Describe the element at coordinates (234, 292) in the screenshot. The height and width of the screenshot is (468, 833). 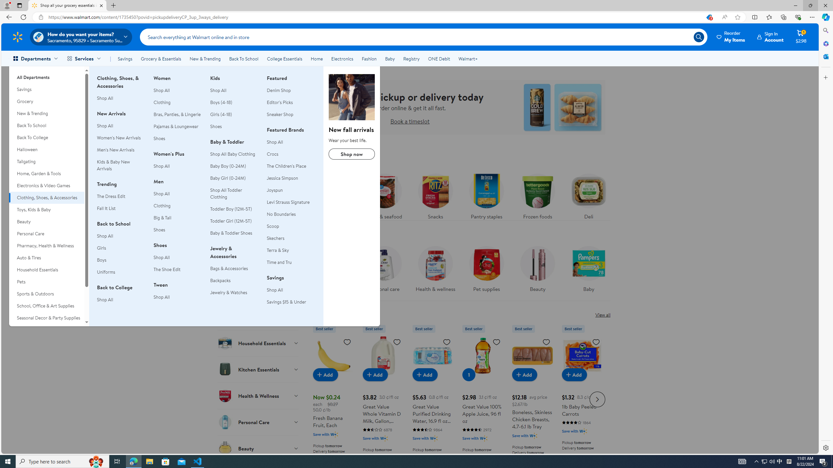
I see `Jewelry & Watches` at that location.